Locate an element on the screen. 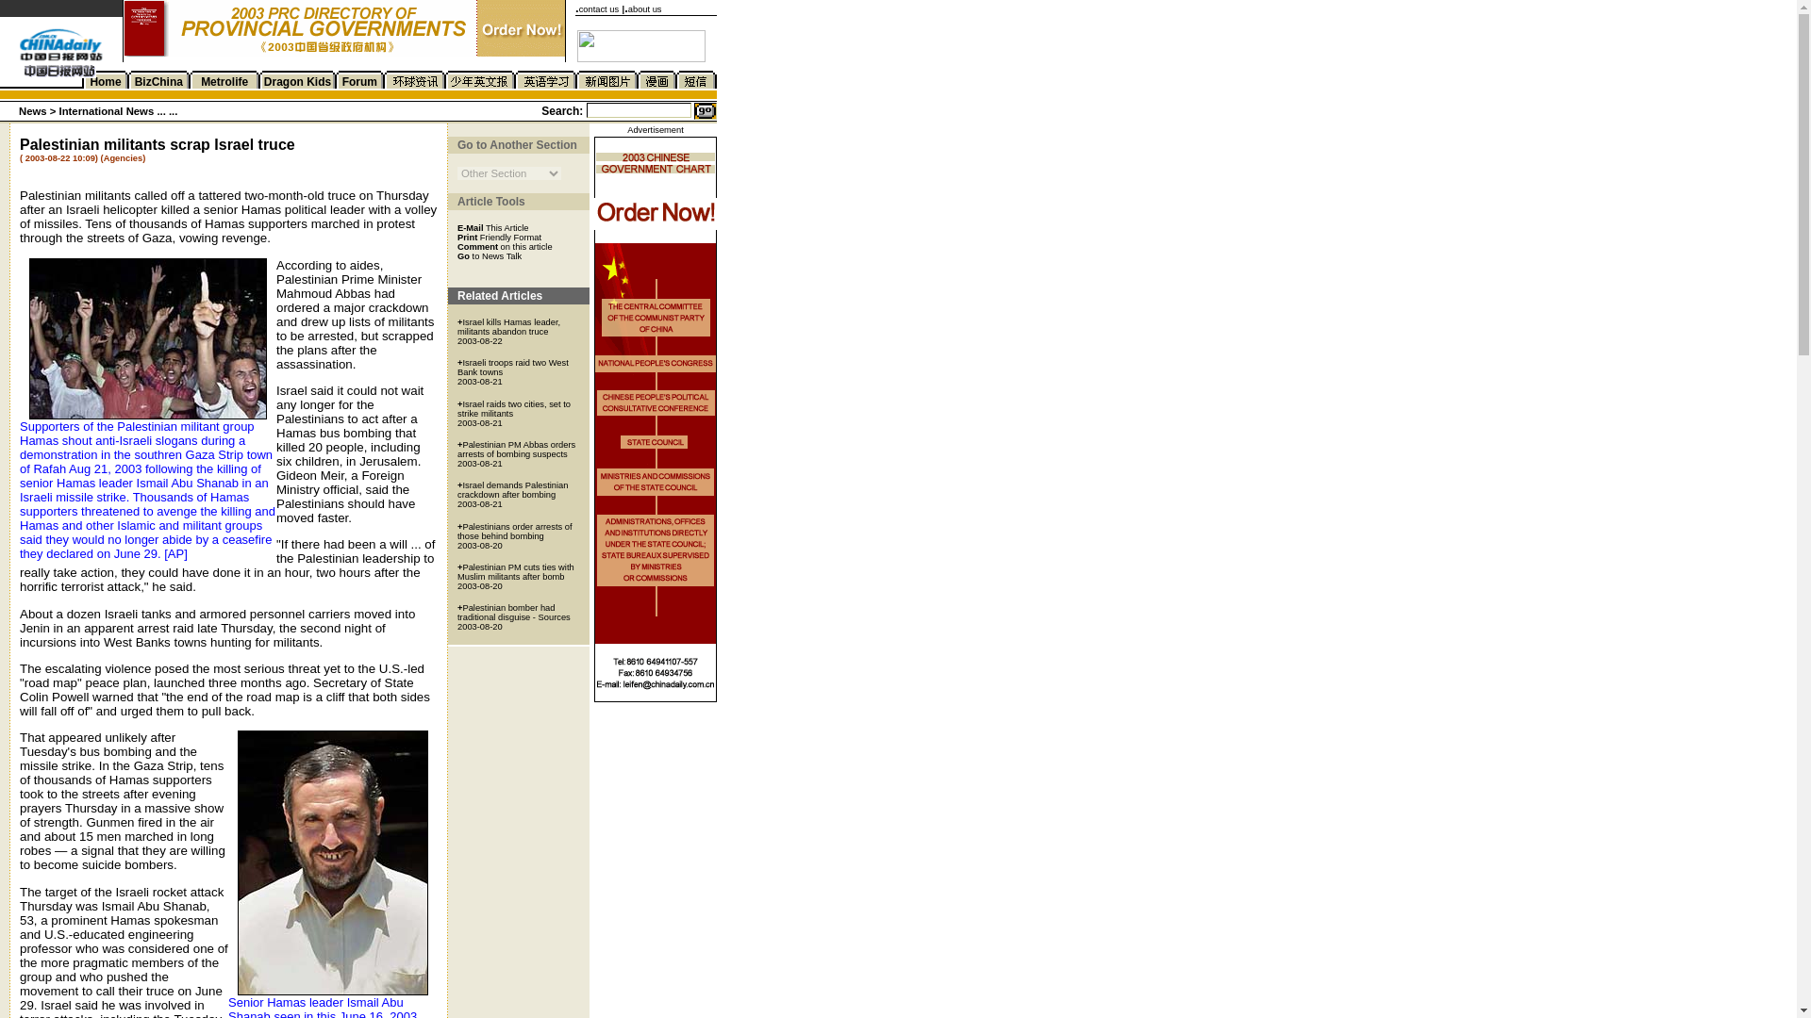 The image size is (1811, 1018). Palestinian PM Abbas orders arrests of bombing suspects is located at coordinates (517, 449).